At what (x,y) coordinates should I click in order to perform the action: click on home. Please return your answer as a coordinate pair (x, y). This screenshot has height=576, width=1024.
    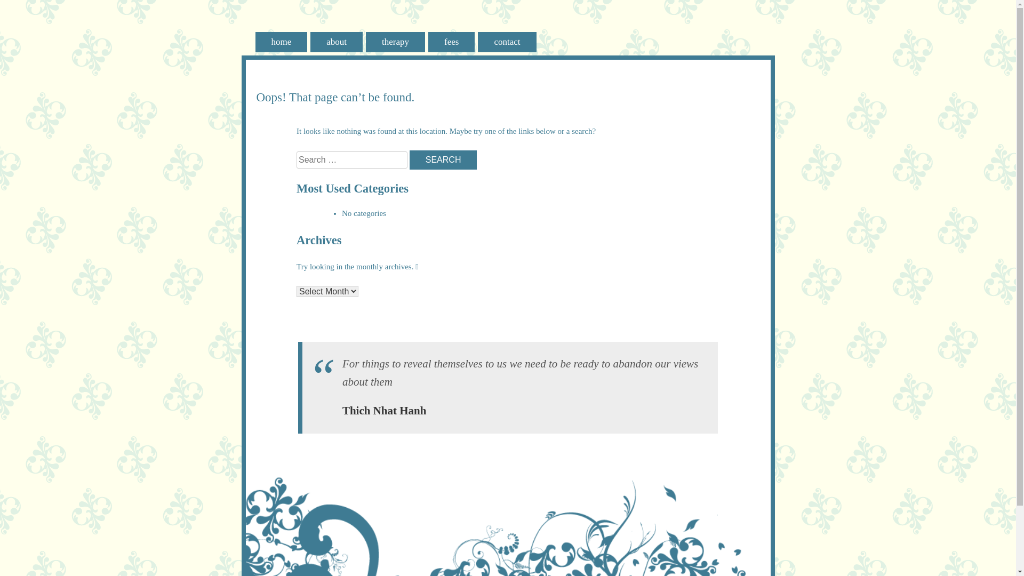
    Looking at the image, I should click on (281, 42).